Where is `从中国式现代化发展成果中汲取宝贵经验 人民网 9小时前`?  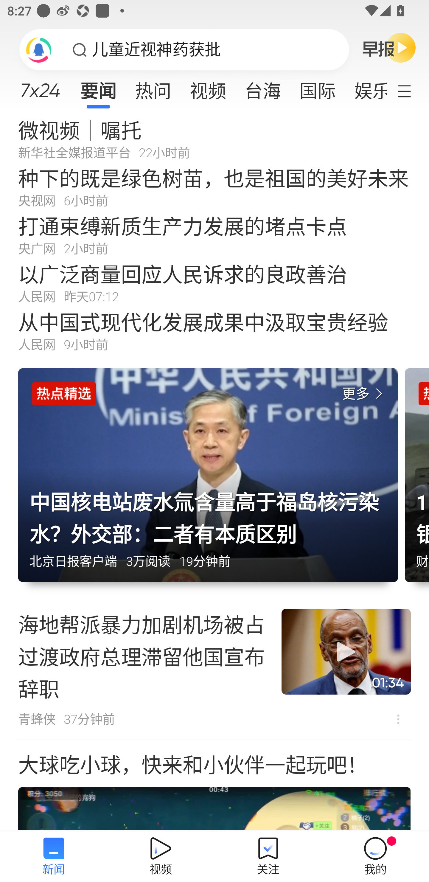
从中国式现代化发展成果中汲取宝贵经验 人民网 9小时前 is located at coordinates (214, 331).